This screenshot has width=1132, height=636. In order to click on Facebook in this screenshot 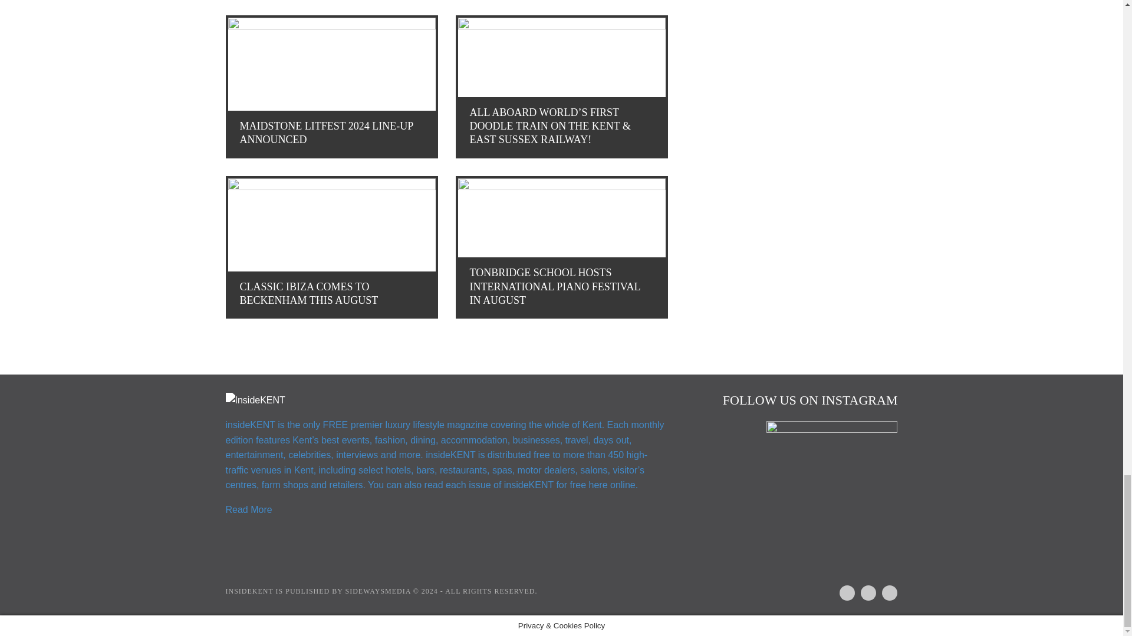, I will do `click(842, 591)`.